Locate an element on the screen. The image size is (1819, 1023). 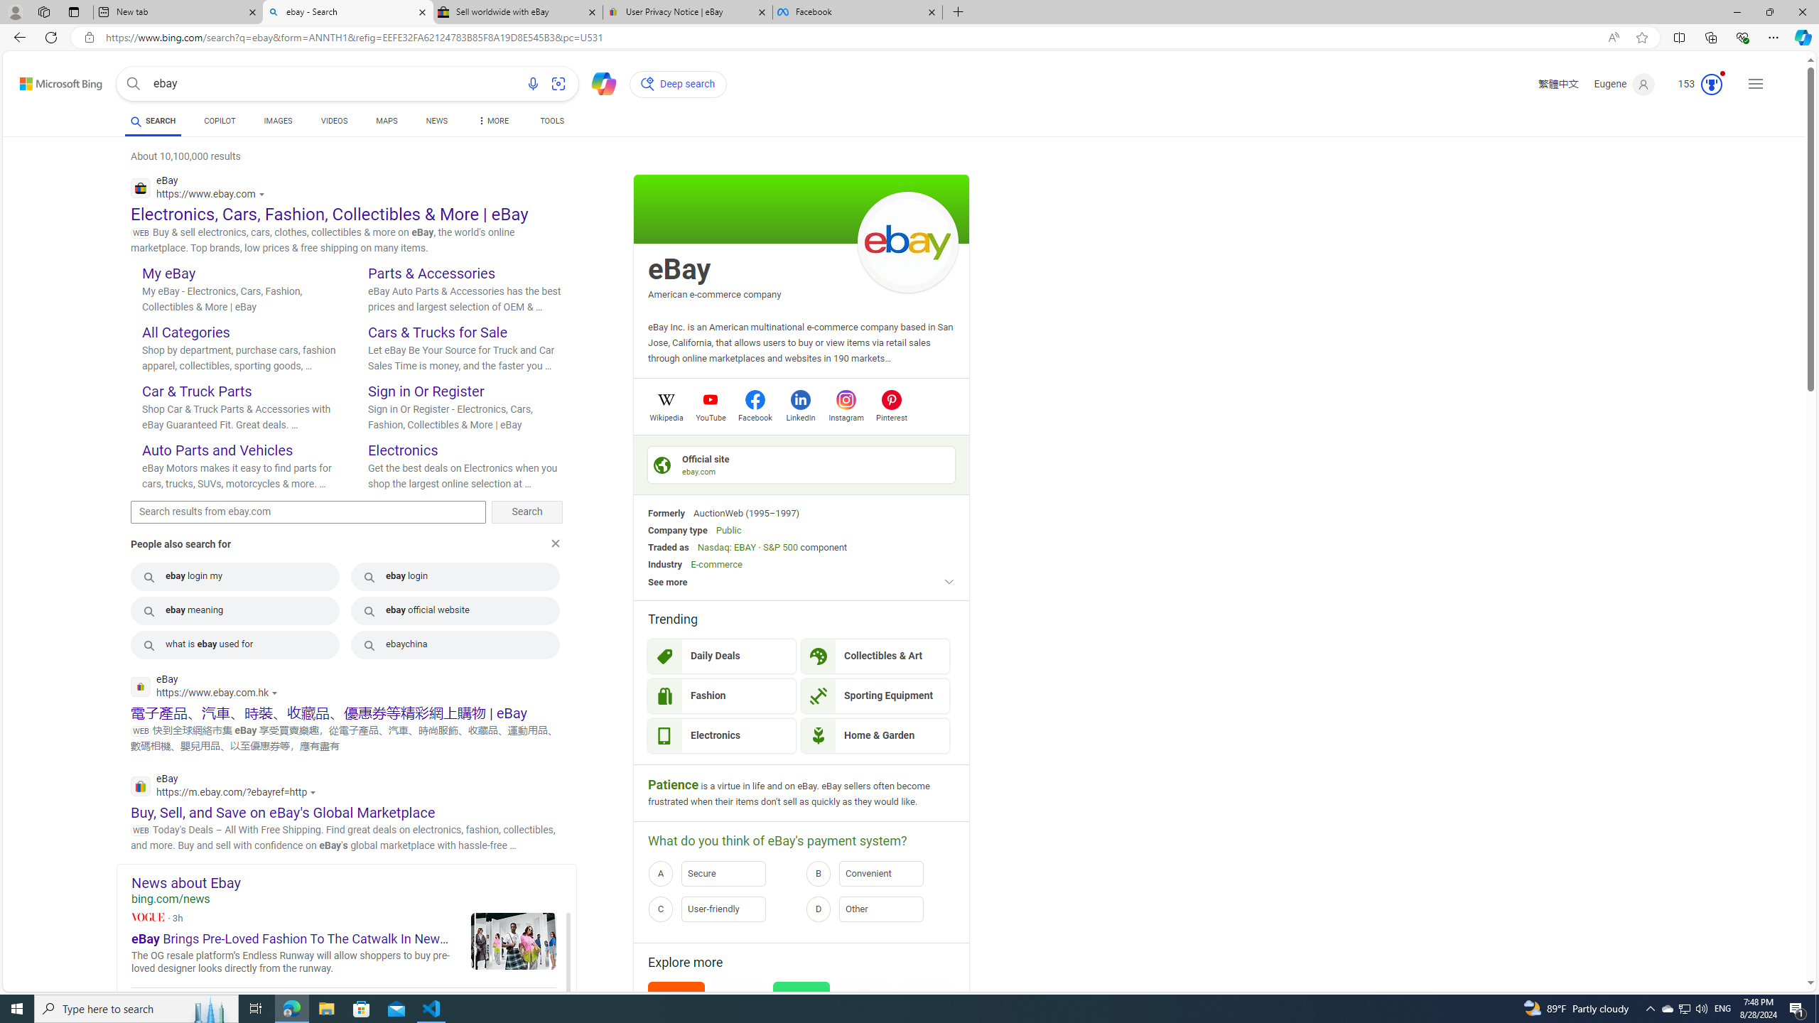
User Privacy Notice | eBay is located at coordinates (687, 12).